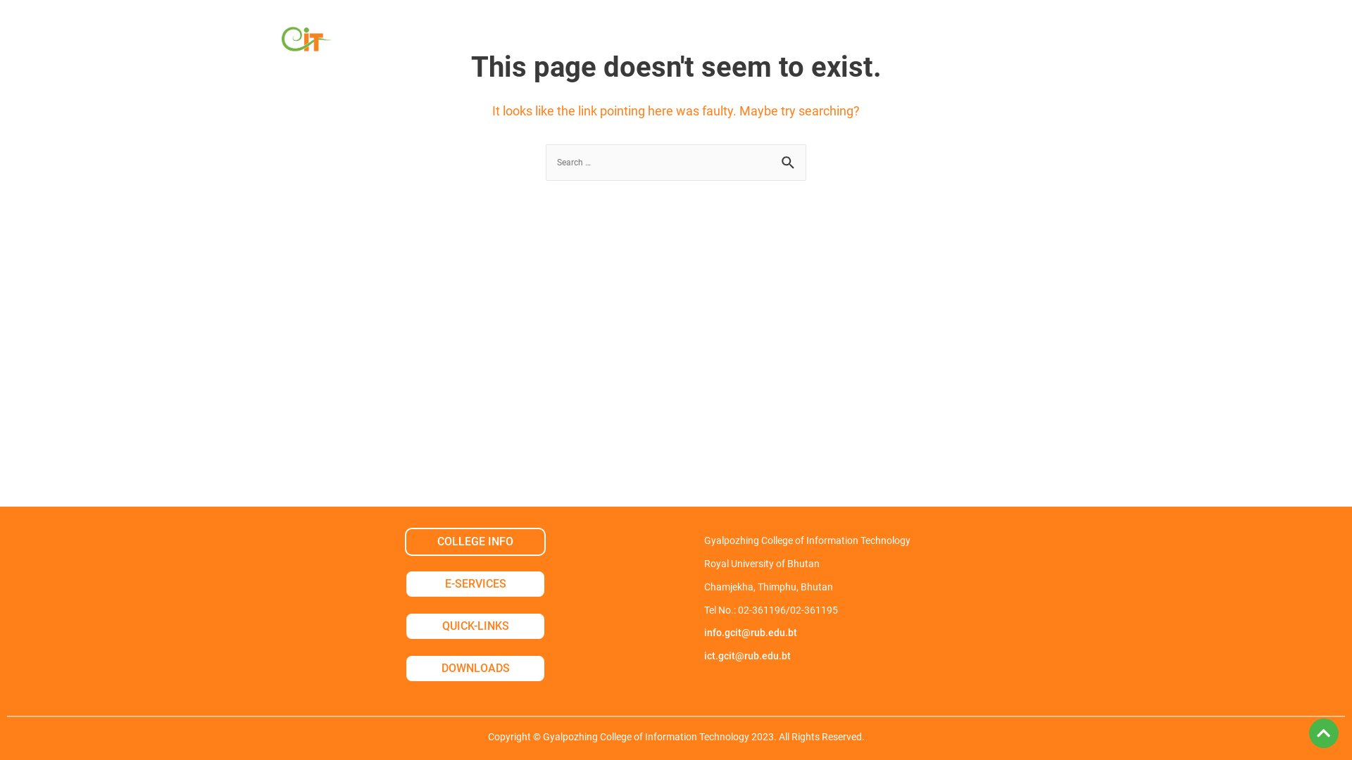 This screenshot has height=760, width=1352. Describe the element at coordinates (475, 584) in the screenshot. I see `E-SERVICES` at that location.